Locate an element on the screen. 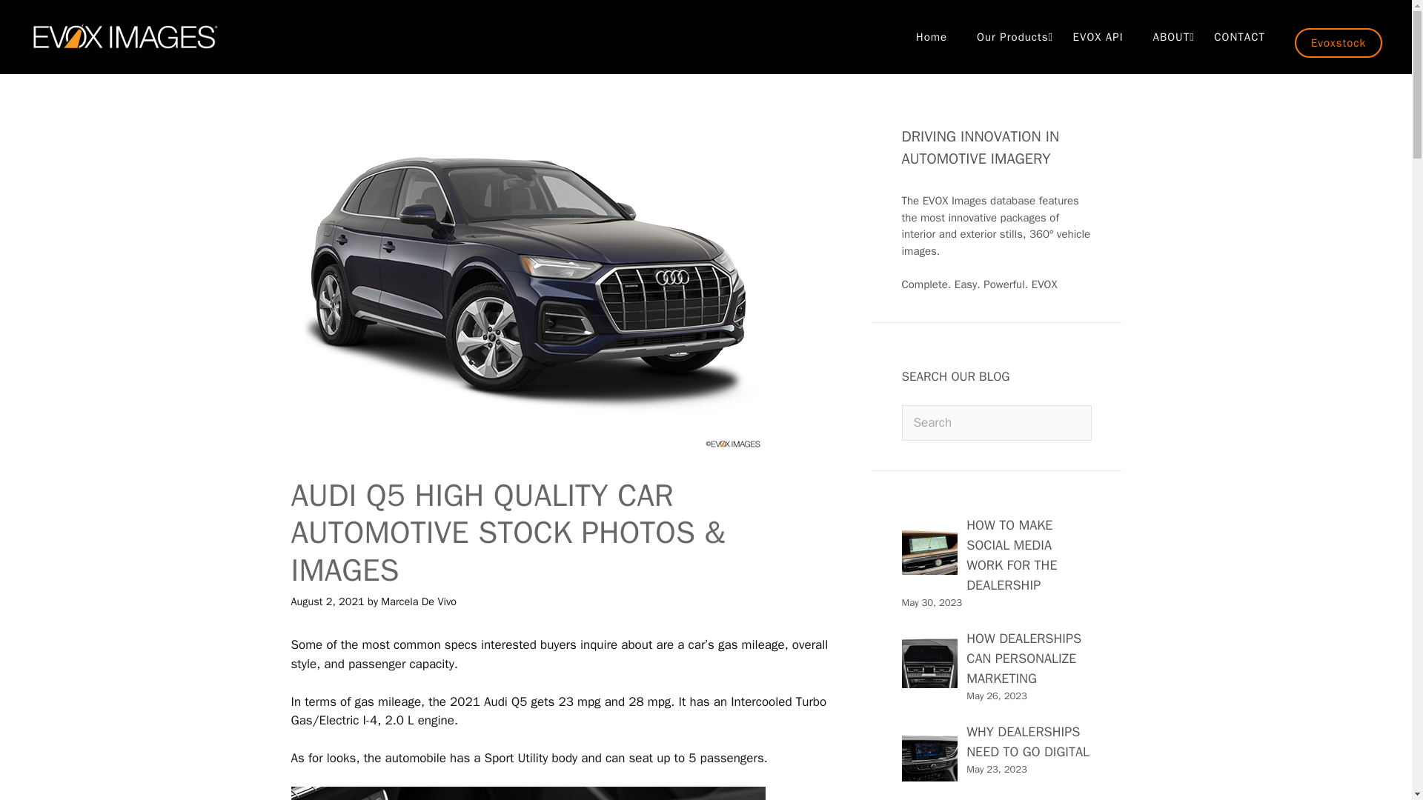  ABOUT is located at coordinates (1169, 37).